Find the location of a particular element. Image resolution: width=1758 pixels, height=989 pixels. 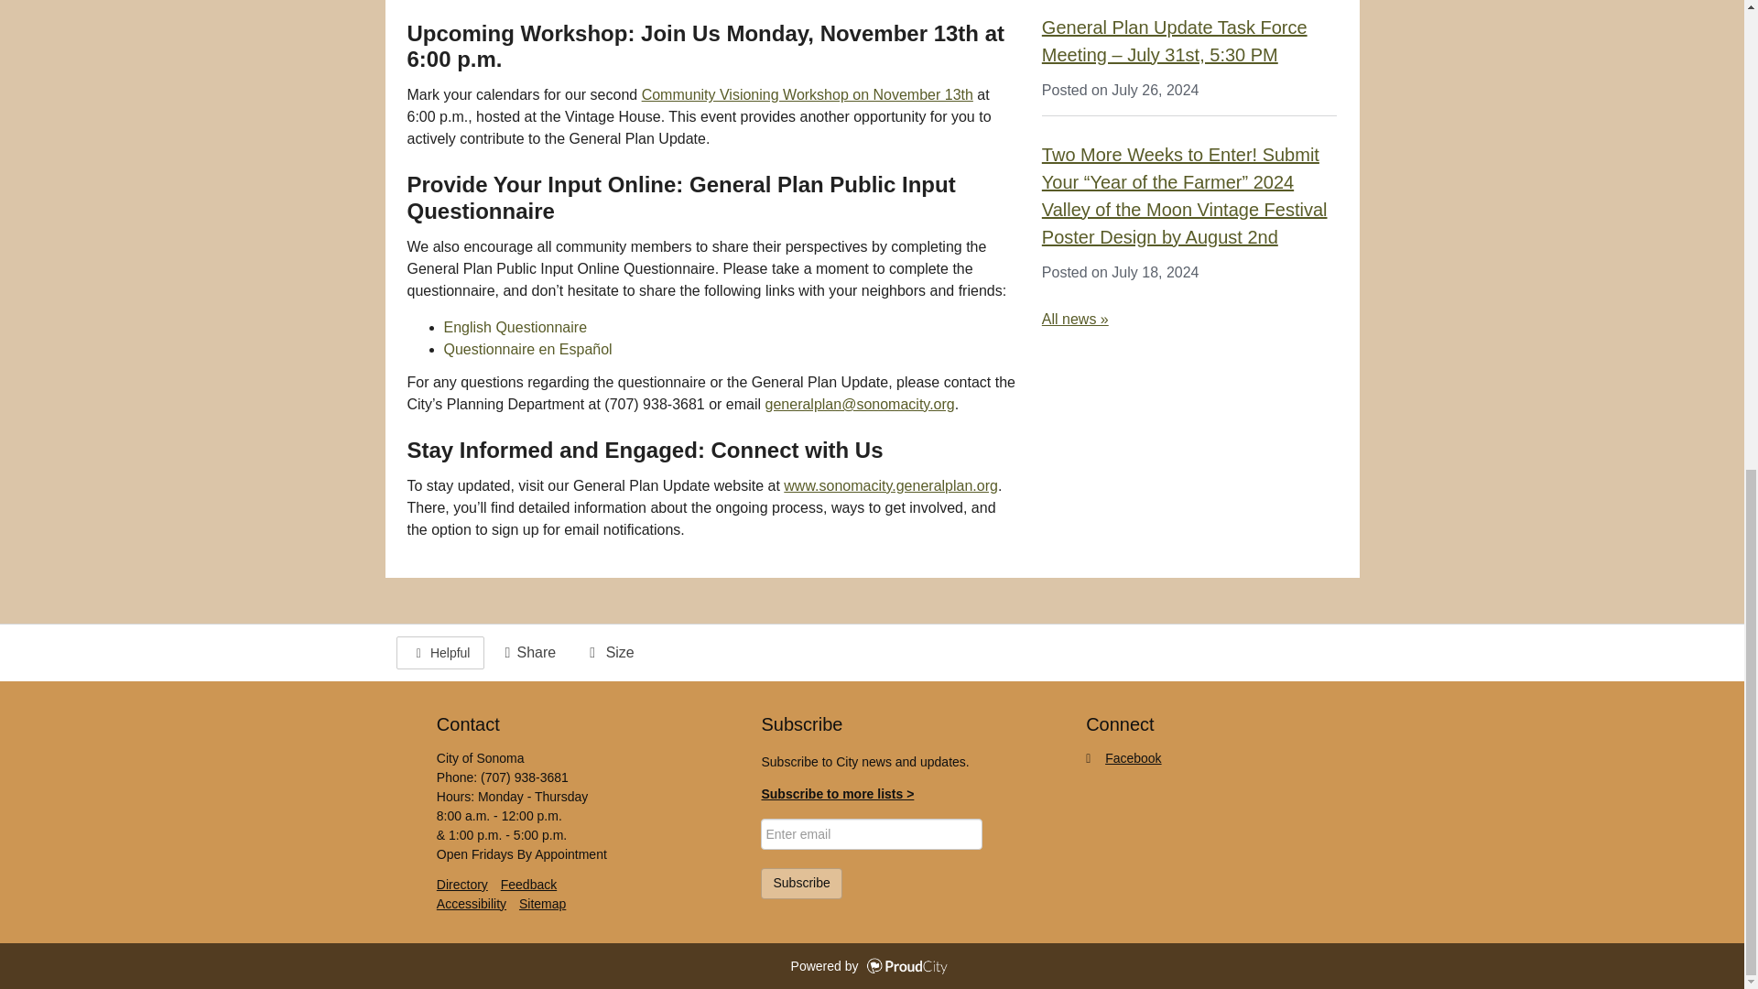

Share is located at coordinates (527, 652).